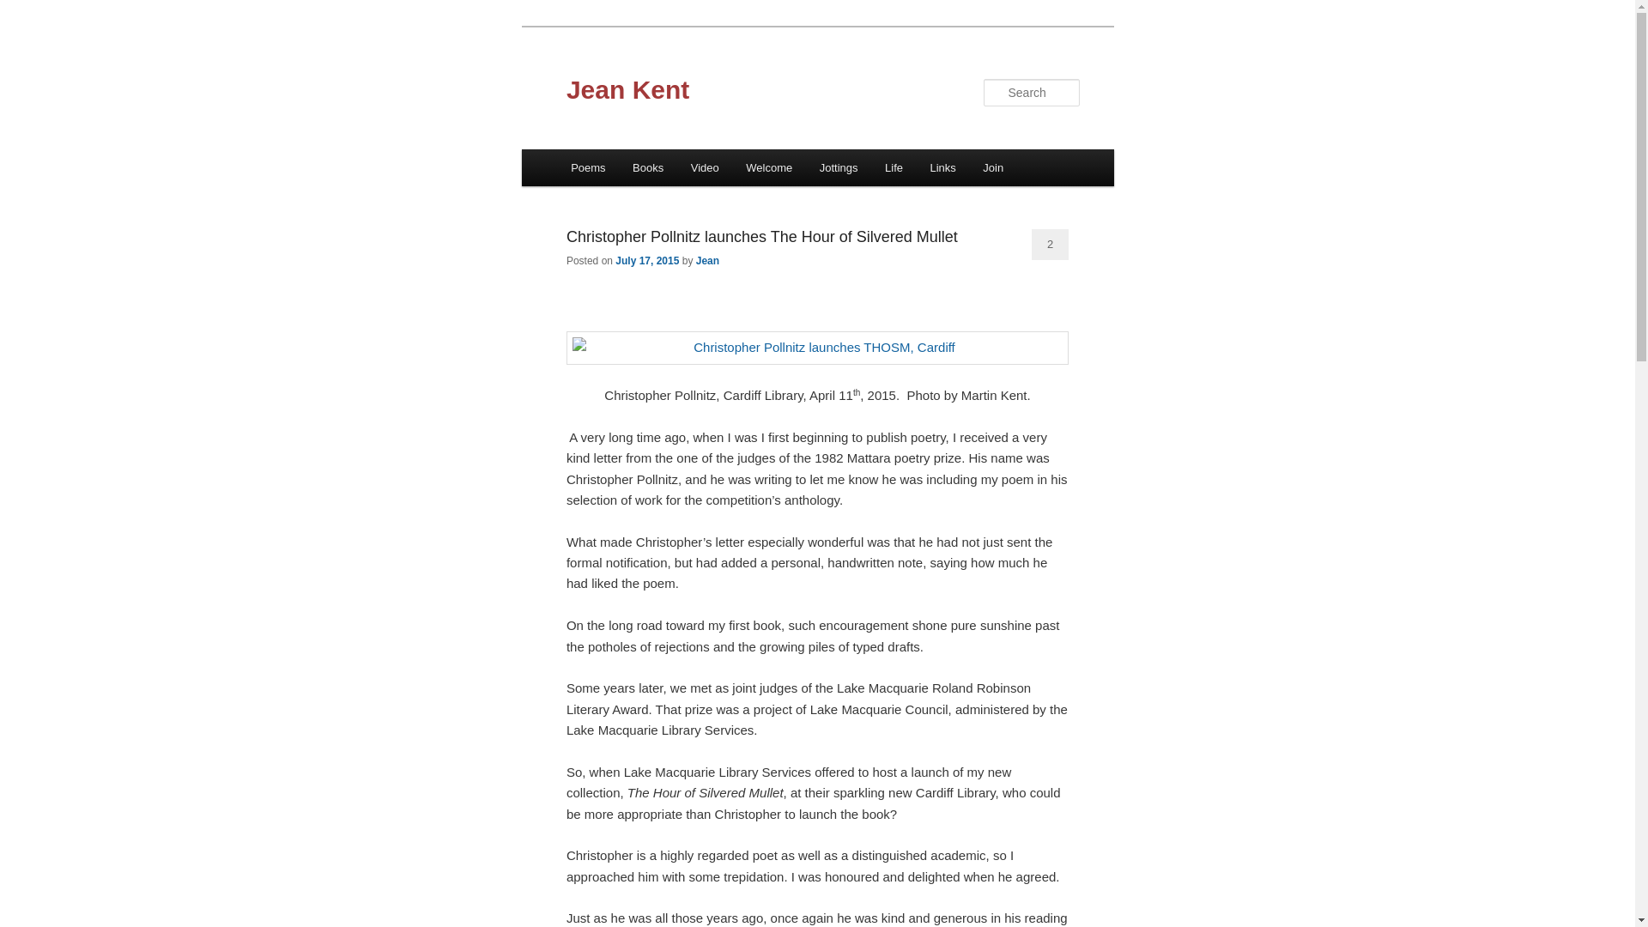  What do you see at coordinates (994, 168) in the screenshot?
I see `Join` at bounding box center [994, 168].